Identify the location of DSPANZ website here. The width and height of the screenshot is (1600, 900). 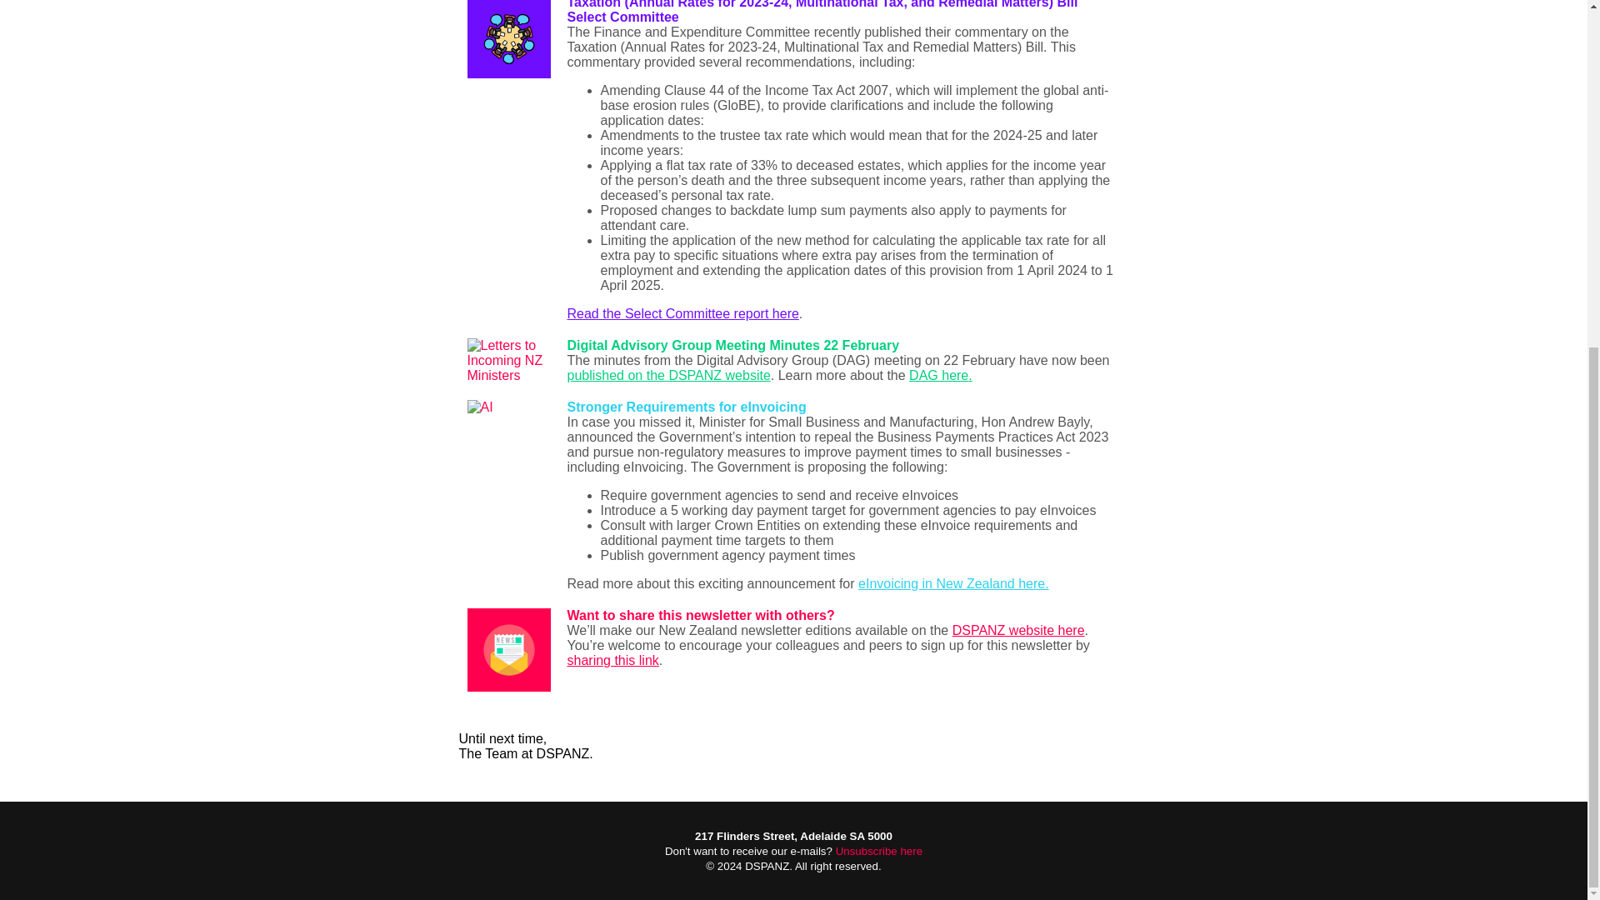
(1018, 630).